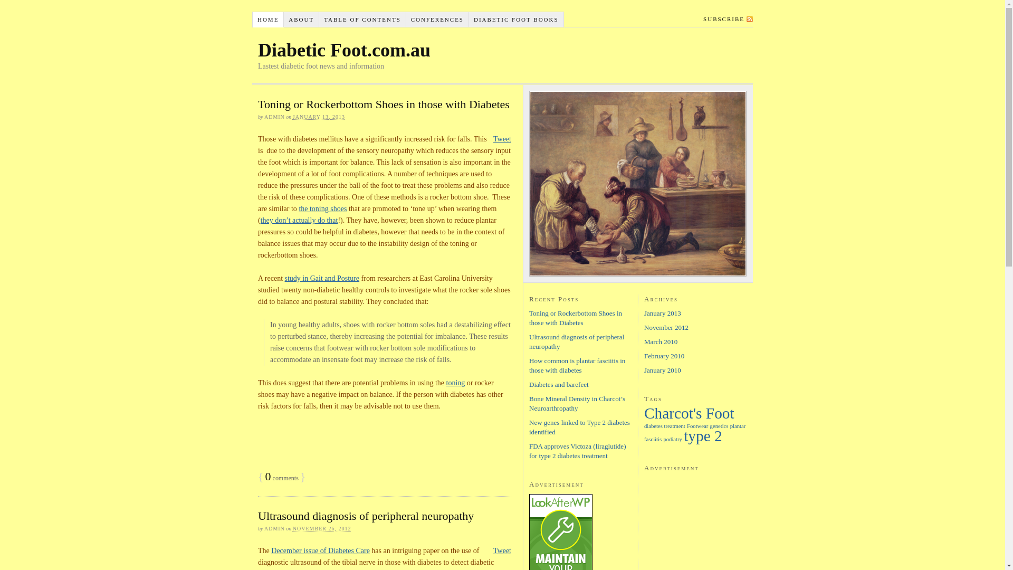 The image size is (1013, 570). Describe the element at coordinates (689, 413) in the screenshot. I see `Charcot's Foot` at that location.